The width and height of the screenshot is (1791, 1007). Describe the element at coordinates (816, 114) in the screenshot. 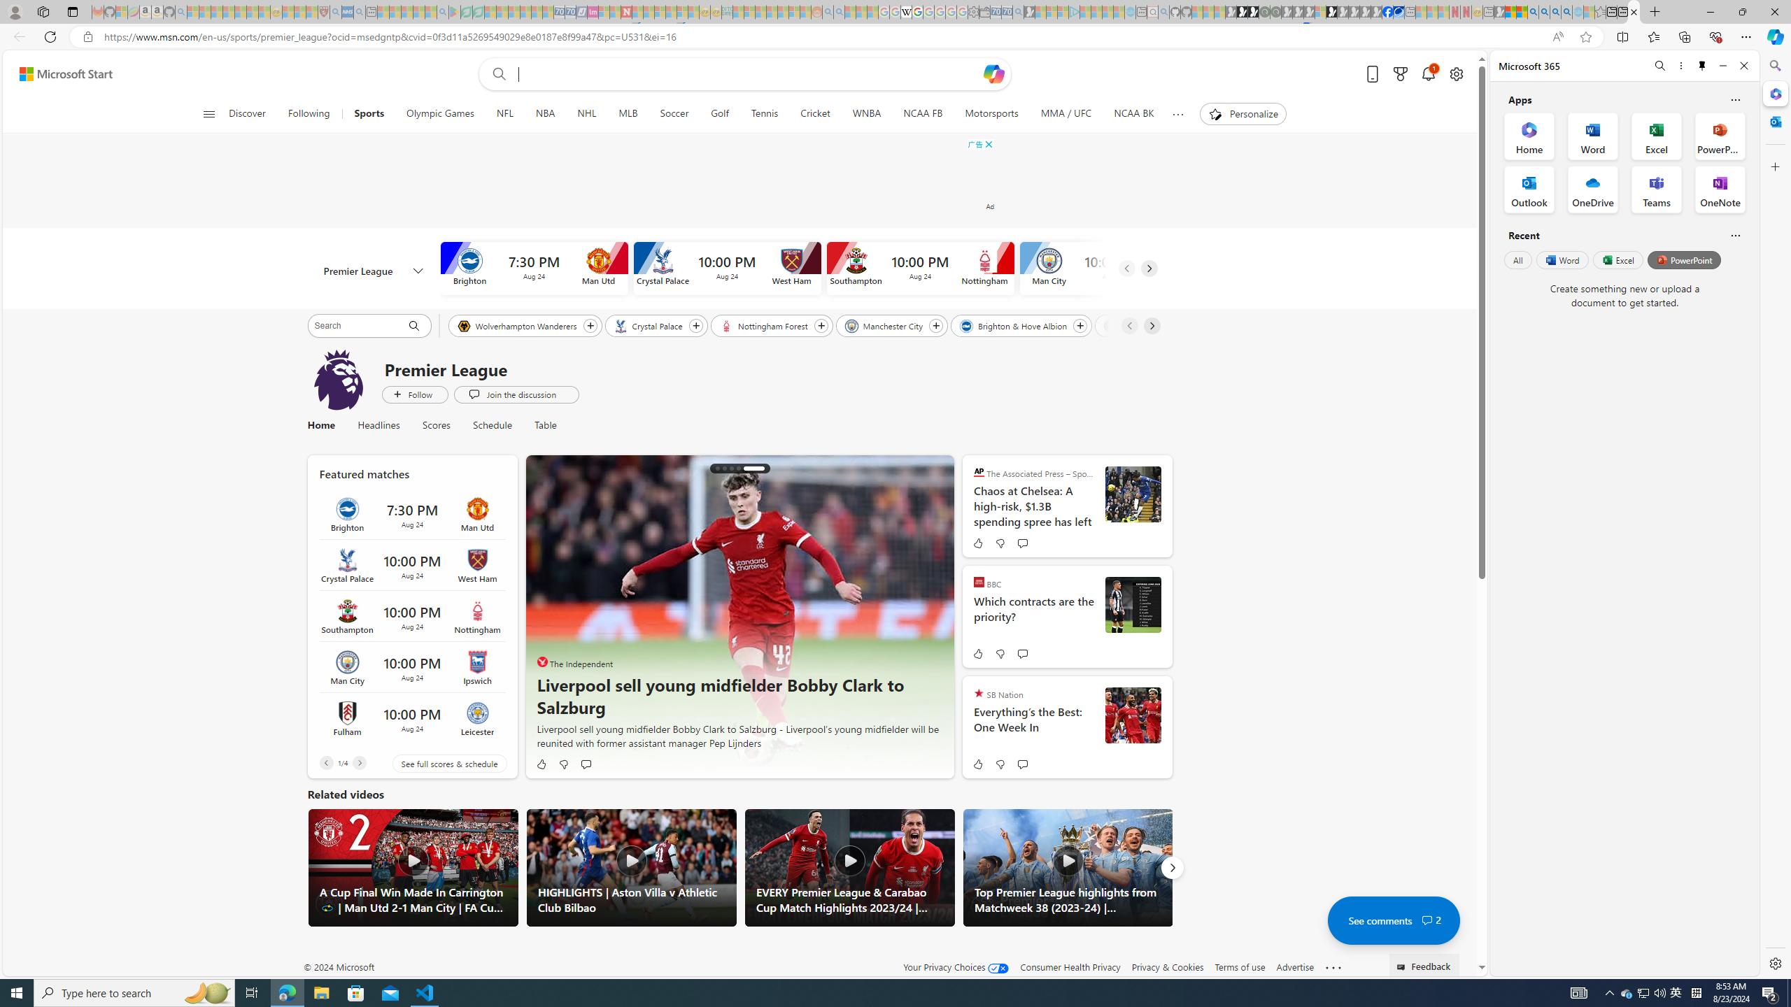

I see `Cricket` at that location.